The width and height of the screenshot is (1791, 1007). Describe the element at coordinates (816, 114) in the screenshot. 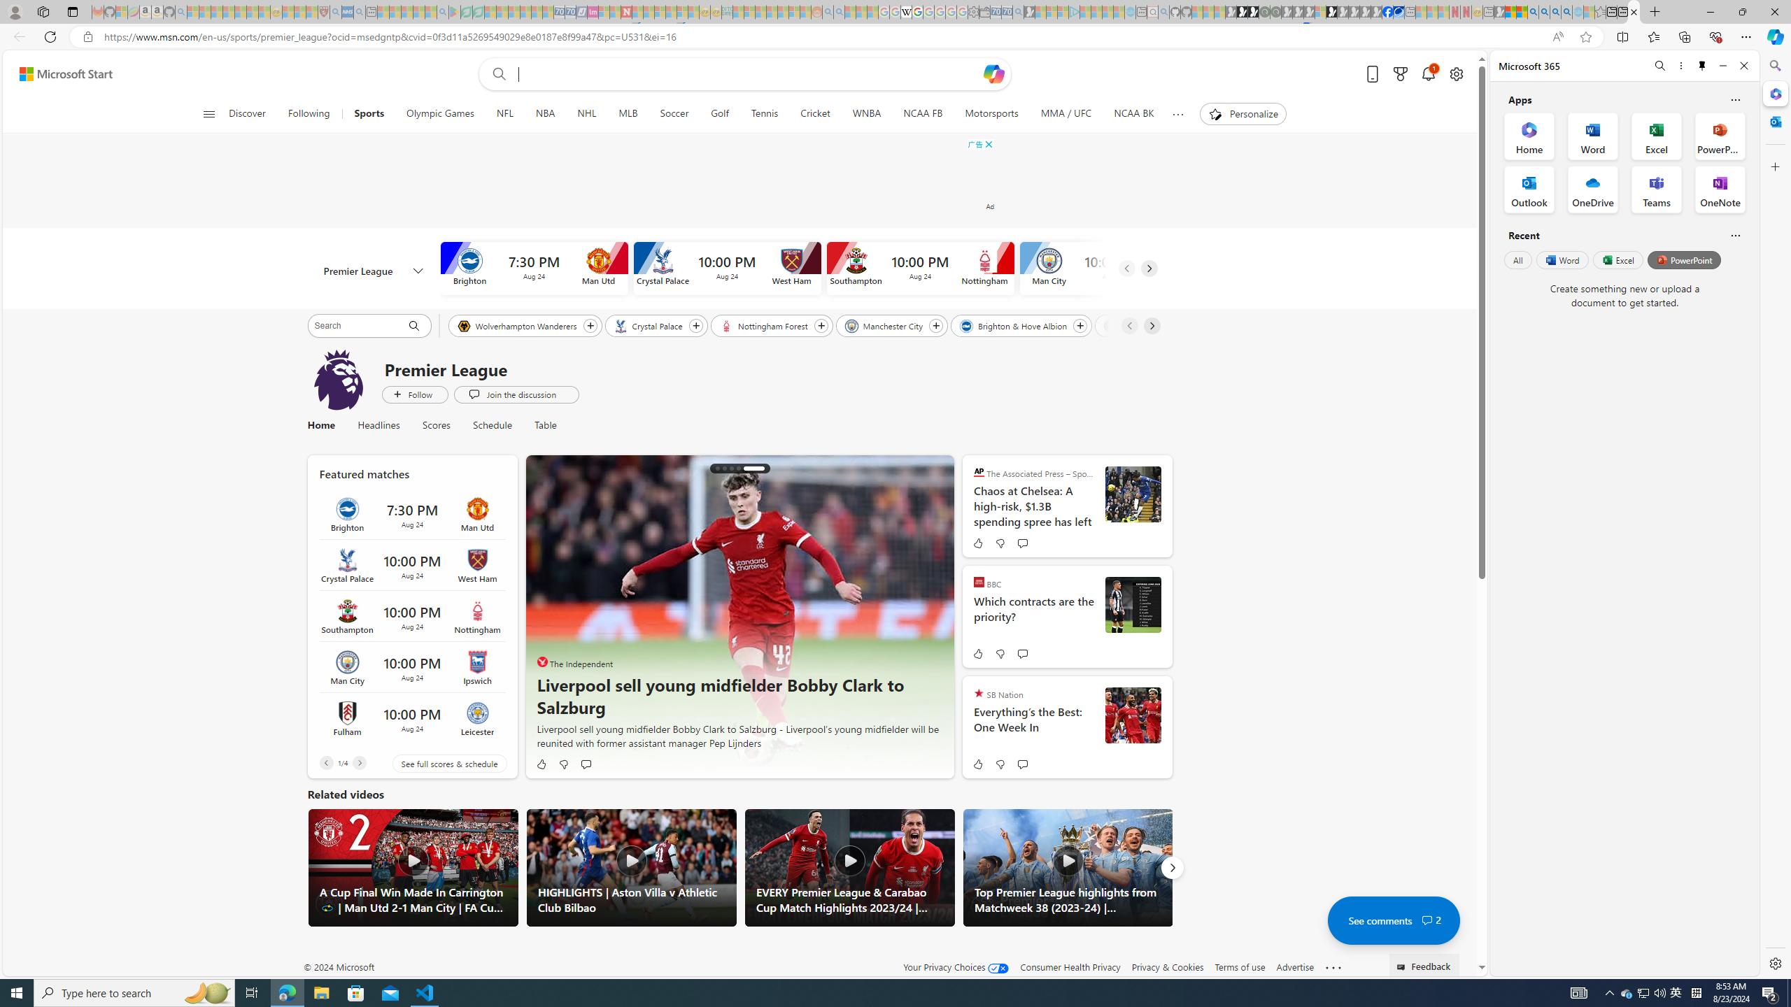

I see `Cricket` at that location.